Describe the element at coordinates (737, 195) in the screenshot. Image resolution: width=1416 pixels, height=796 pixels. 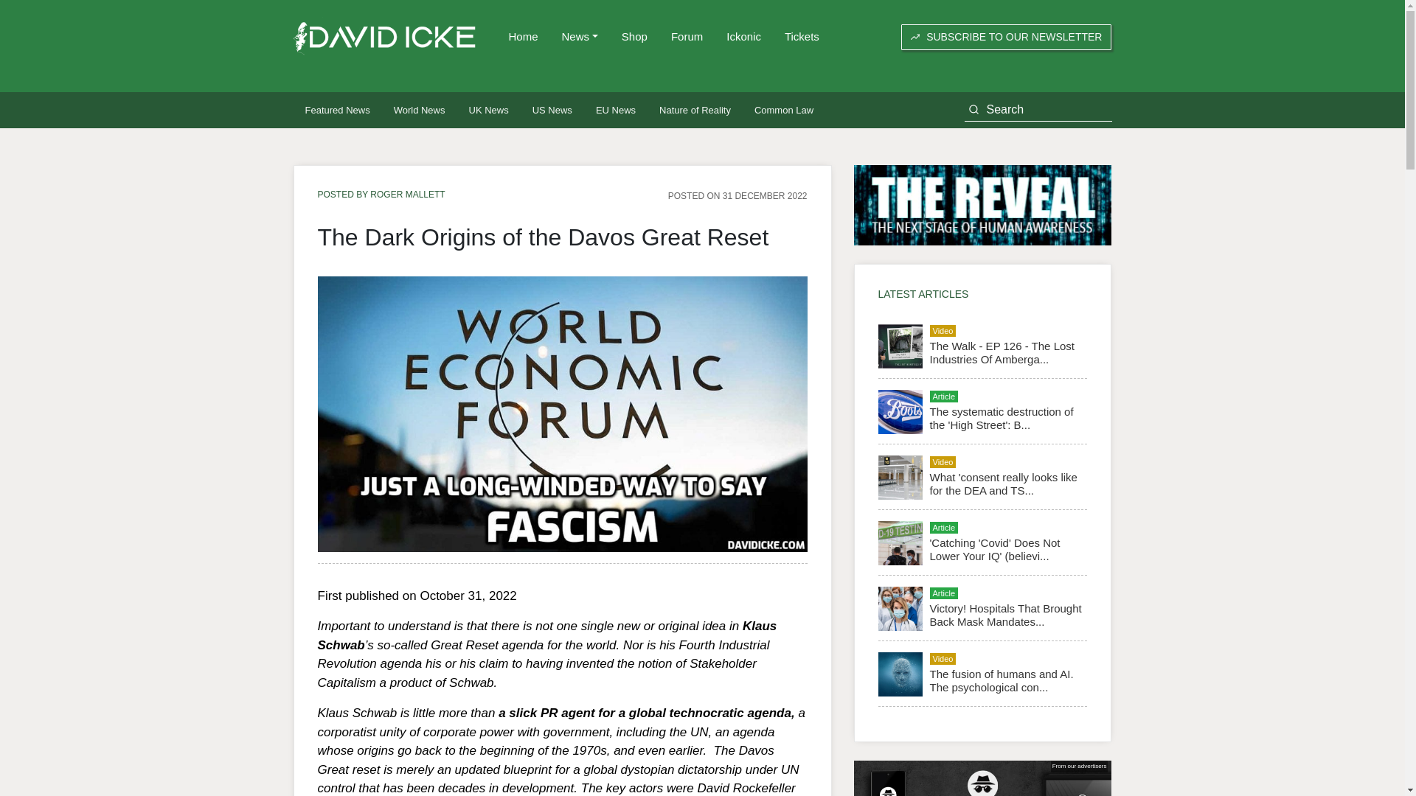
I see `POSTED ON 31 DECEMBER 2022` at that location.